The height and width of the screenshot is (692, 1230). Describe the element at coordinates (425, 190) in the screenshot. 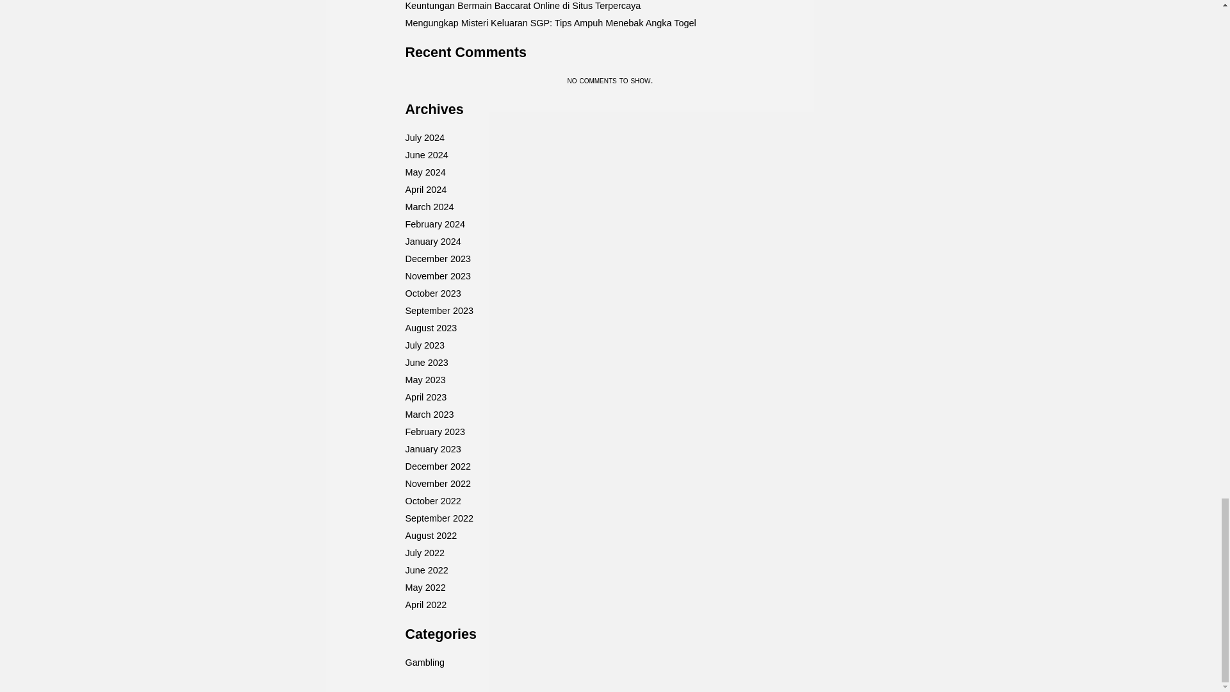

I see `April 2024` at that location.